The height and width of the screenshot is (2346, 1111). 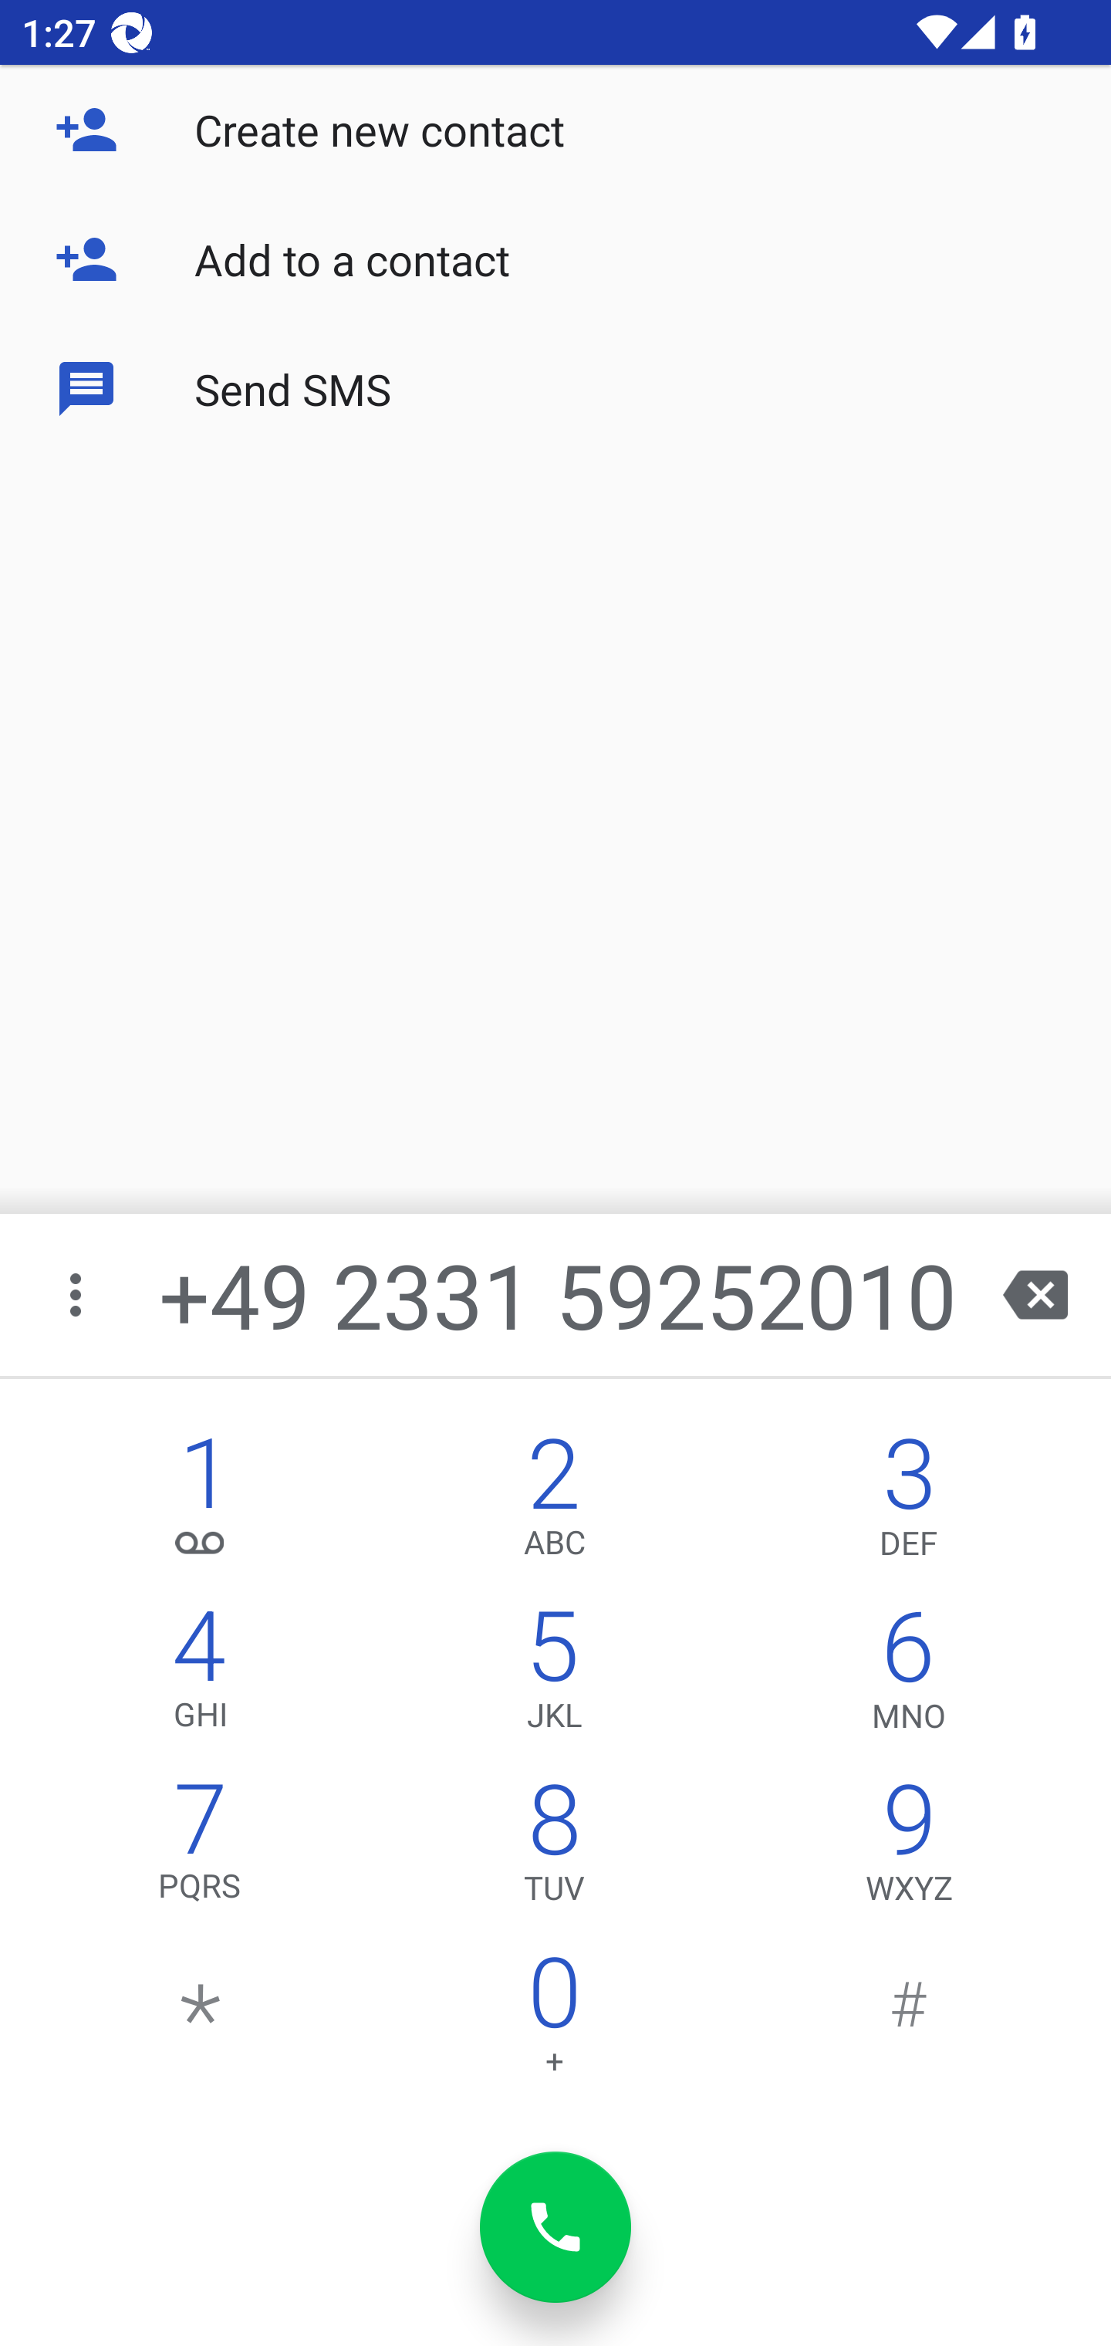 What do you see at coordinates (555, 2227) in the screenshot?
I see `dial` at bounding box center [555, 2227].